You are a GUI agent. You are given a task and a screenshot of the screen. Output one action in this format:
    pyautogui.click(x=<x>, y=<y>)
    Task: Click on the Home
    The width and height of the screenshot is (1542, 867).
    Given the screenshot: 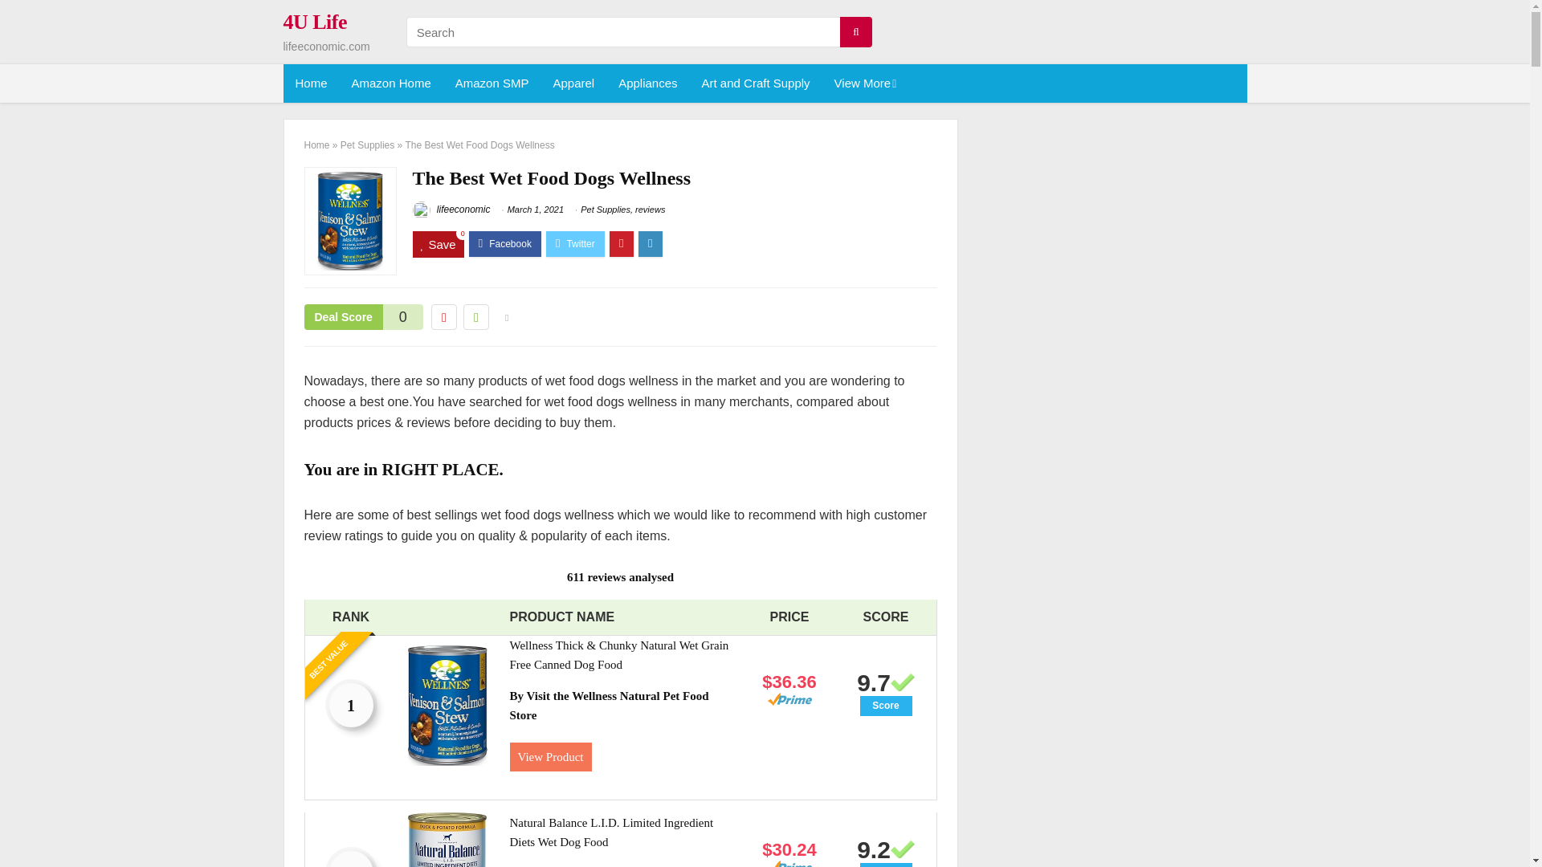 What is the action you would take?
    pyautogui.click(x=310, y=83)
    